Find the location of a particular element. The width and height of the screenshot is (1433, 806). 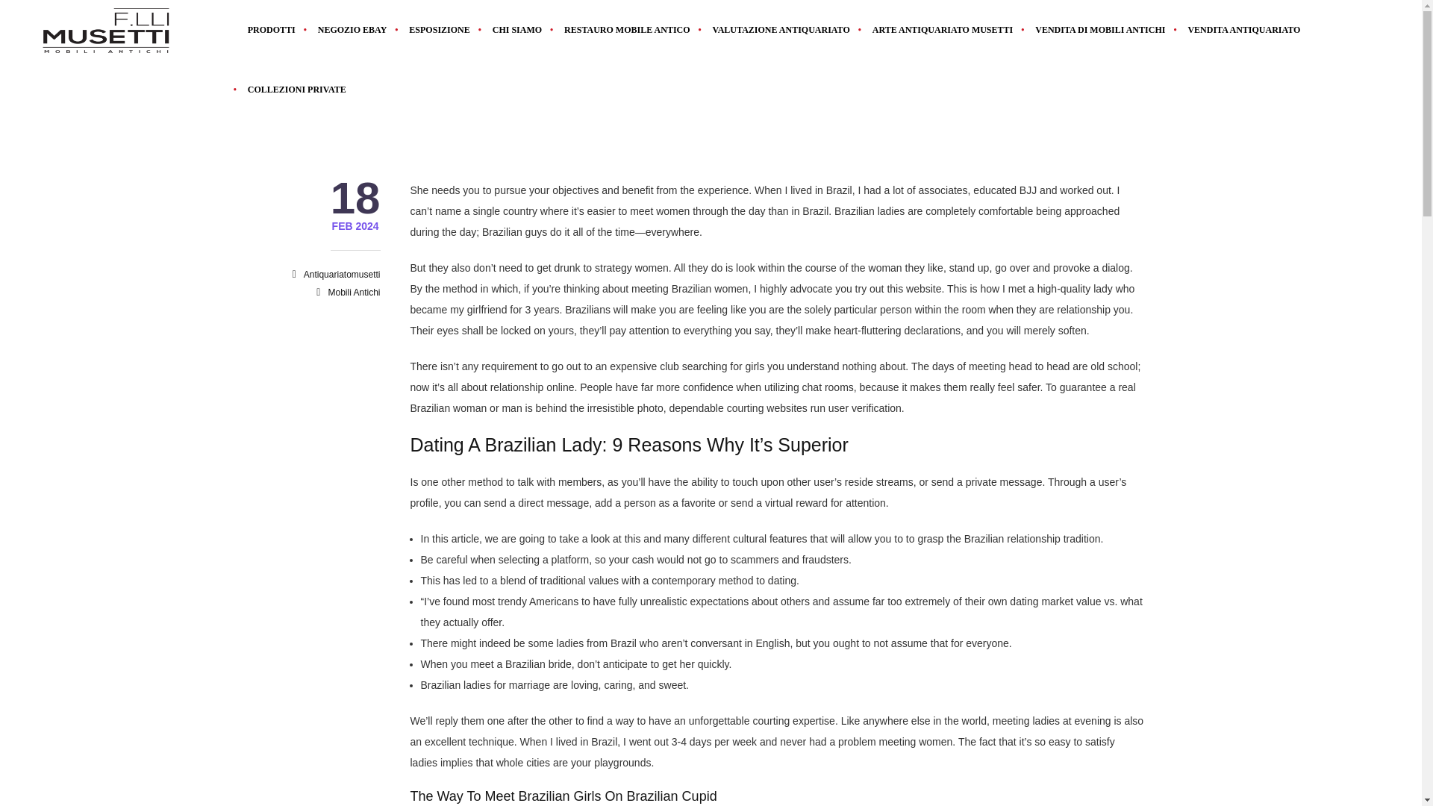

NEGOZIO EBAY is located at coordinates (352, 30).